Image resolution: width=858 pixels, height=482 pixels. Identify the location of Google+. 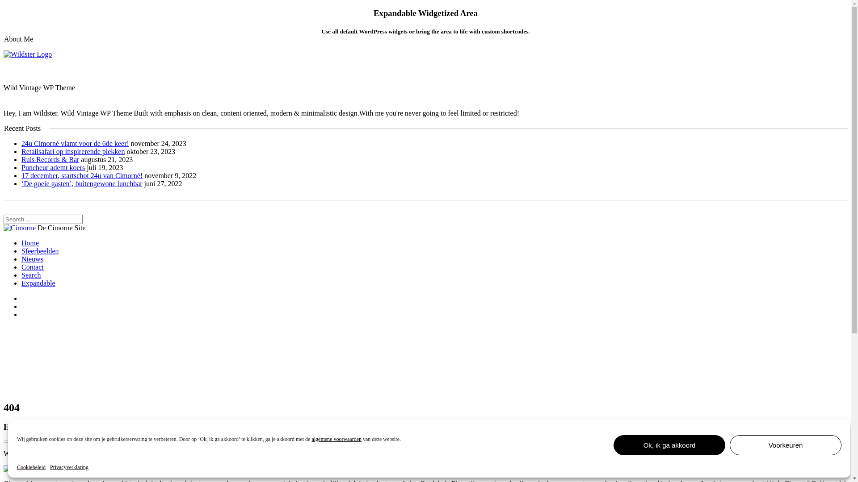
(410, 210).